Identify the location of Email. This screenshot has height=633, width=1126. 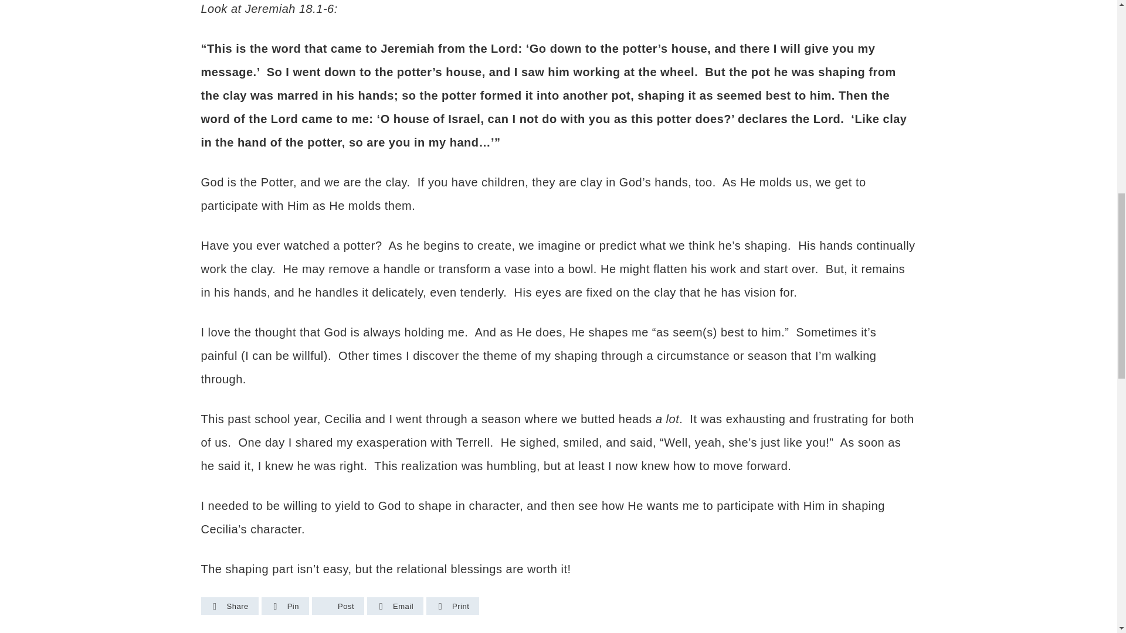
(395, 606).